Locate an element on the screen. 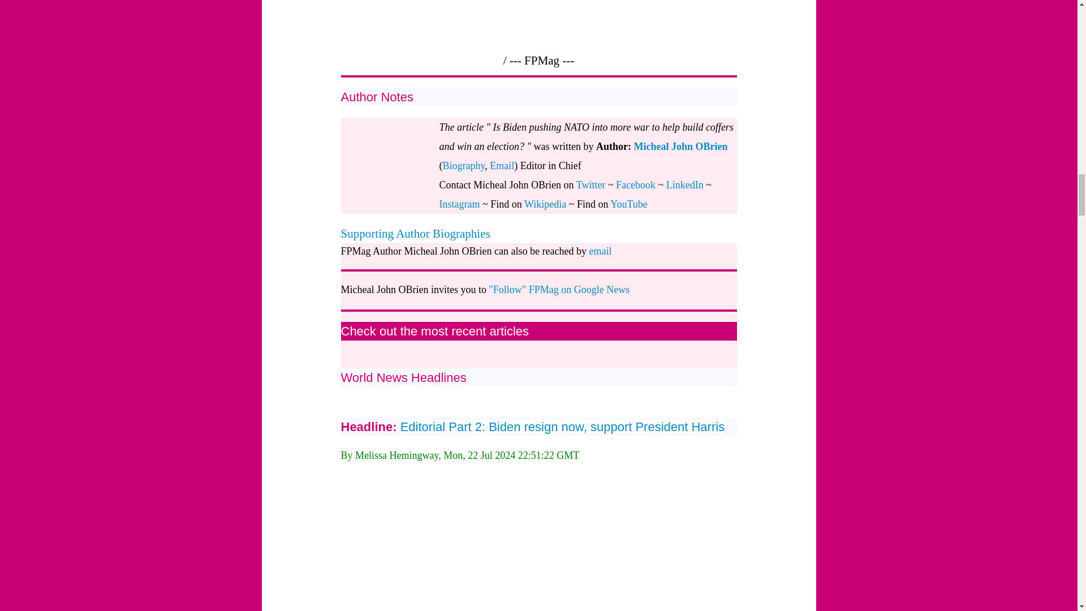 The height and width of the screenshot is (611, 1086). Supporting Author Biographies is located at coordinates (415, 233).